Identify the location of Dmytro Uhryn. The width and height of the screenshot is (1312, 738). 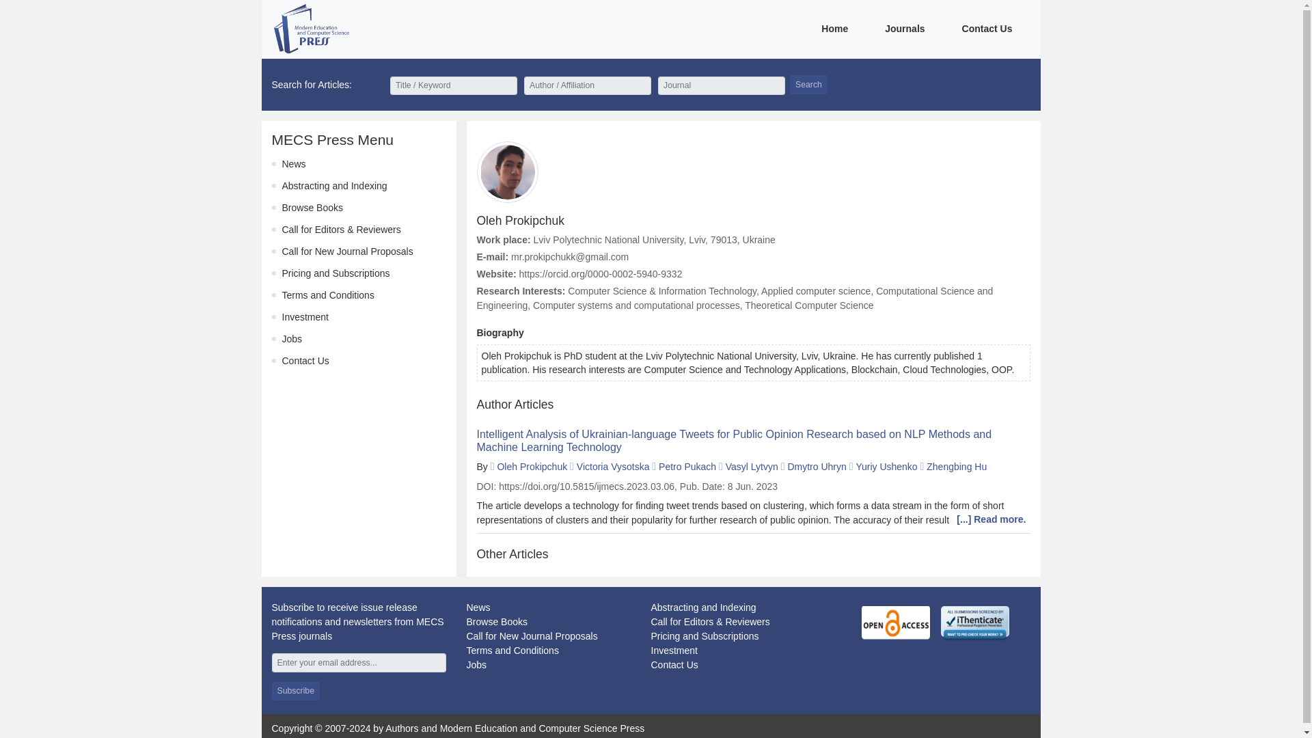
(817, 467).